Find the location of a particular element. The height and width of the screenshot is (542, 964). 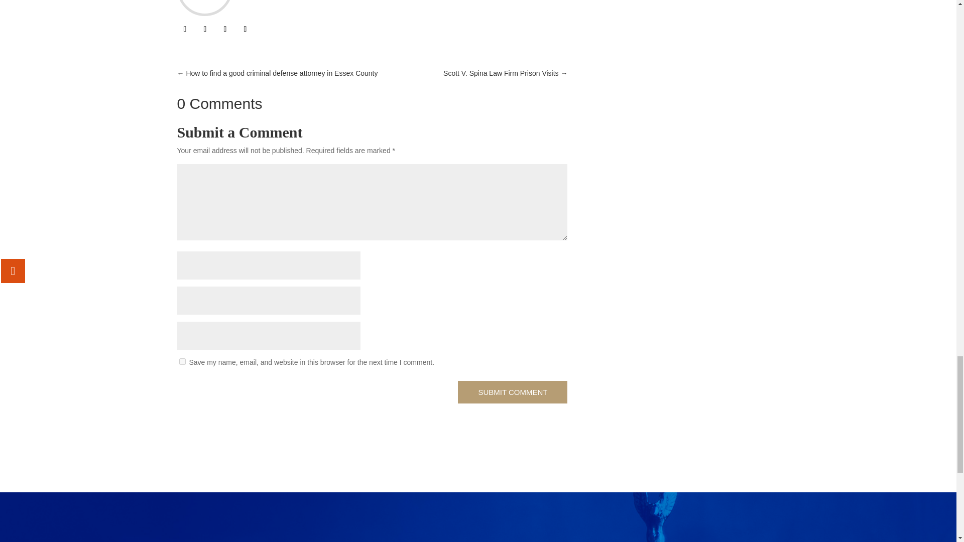

Follow on Facebook is located at coordinates (185, 29).